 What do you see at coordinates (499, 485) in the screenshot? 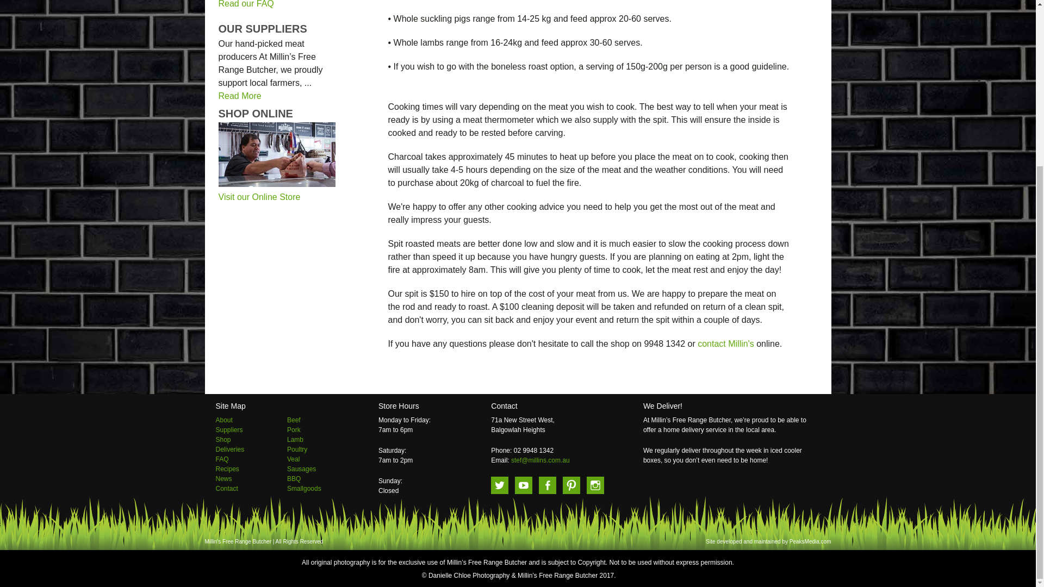
I see `Twitter` at bounding box center [499, 485].